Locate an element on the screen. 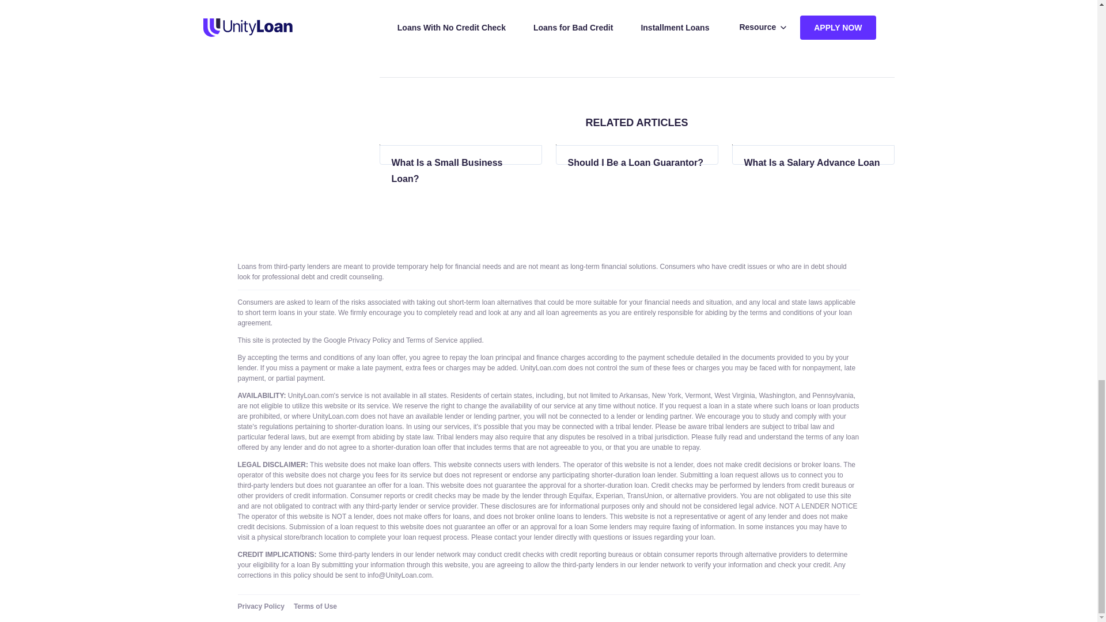 This screenshot has height=622, width=1106. What Is a Salary Advance Loan is located at coordinates (813, 162).